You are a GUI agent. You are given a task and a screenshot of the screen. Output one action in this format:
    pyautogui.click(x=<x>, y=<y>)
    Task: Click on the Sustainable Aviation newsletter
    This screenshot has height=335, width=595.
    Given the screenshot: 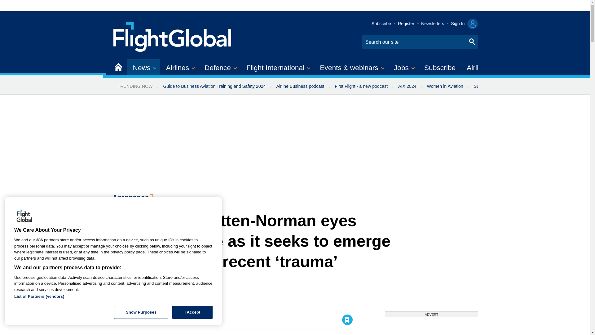 What is the action you would take?
    pyautogui.click(x=505, y=86)
    